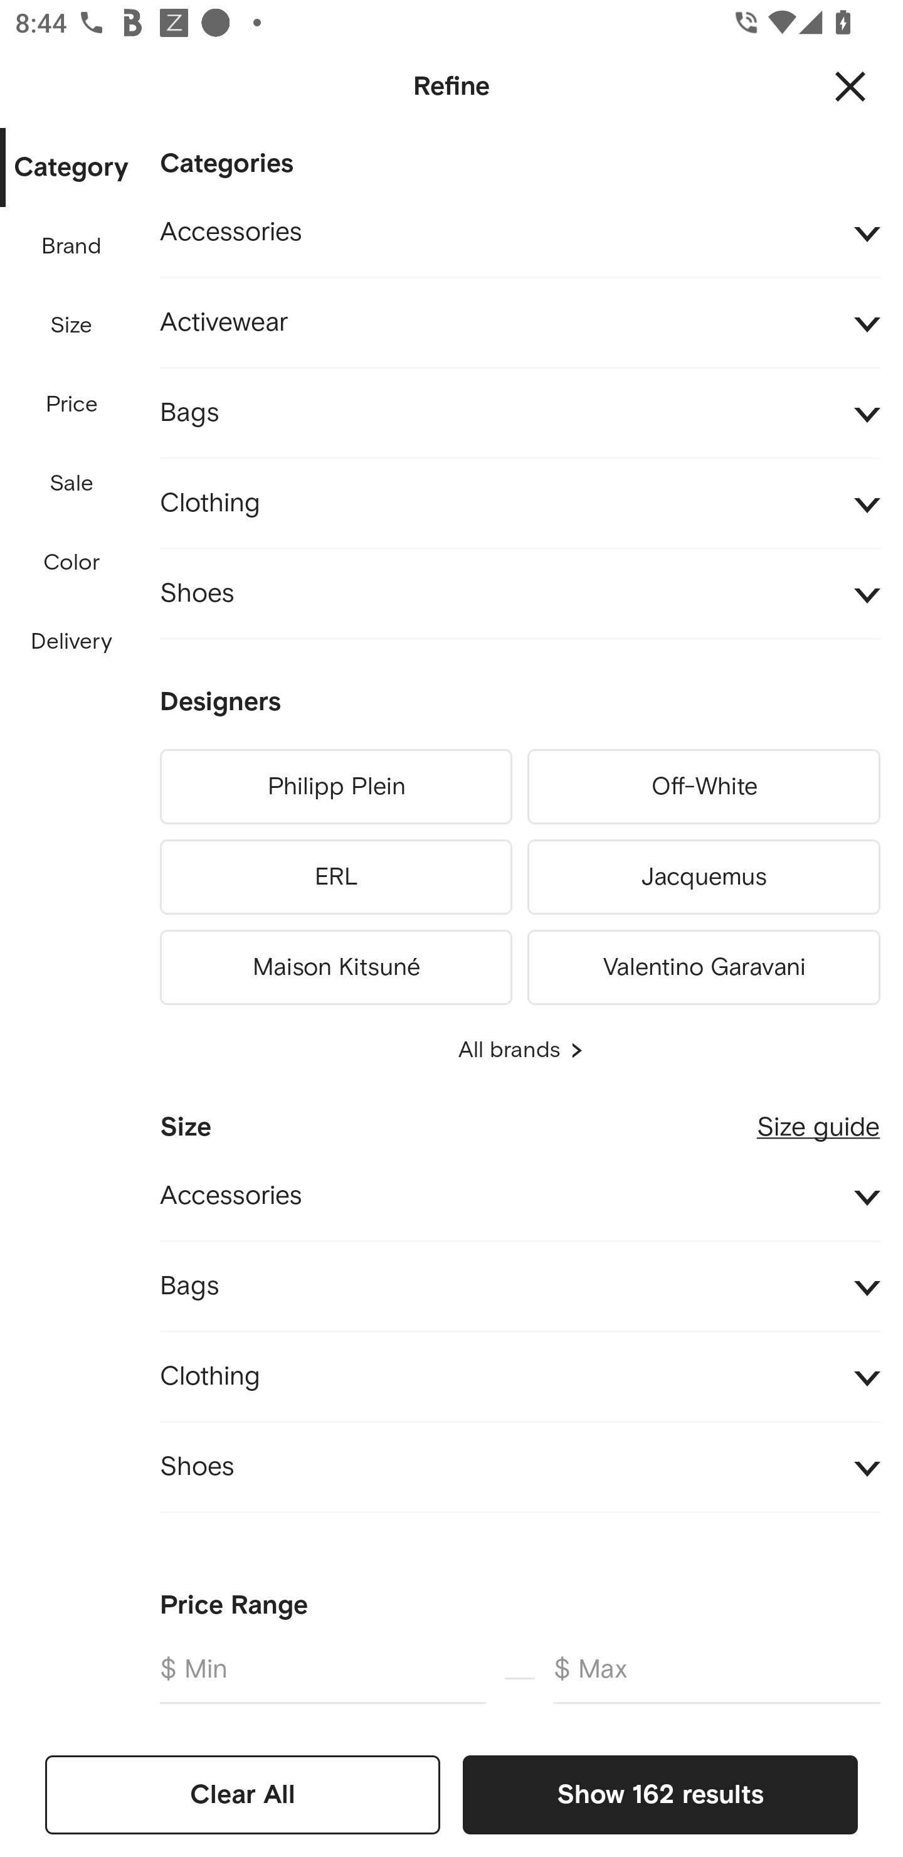 The height and width of the screenshot is (1857, 903). What do you see at coordinates (520, 1197) in the screenshot?
I see `Accessories` at bounding box center [520, 1197].